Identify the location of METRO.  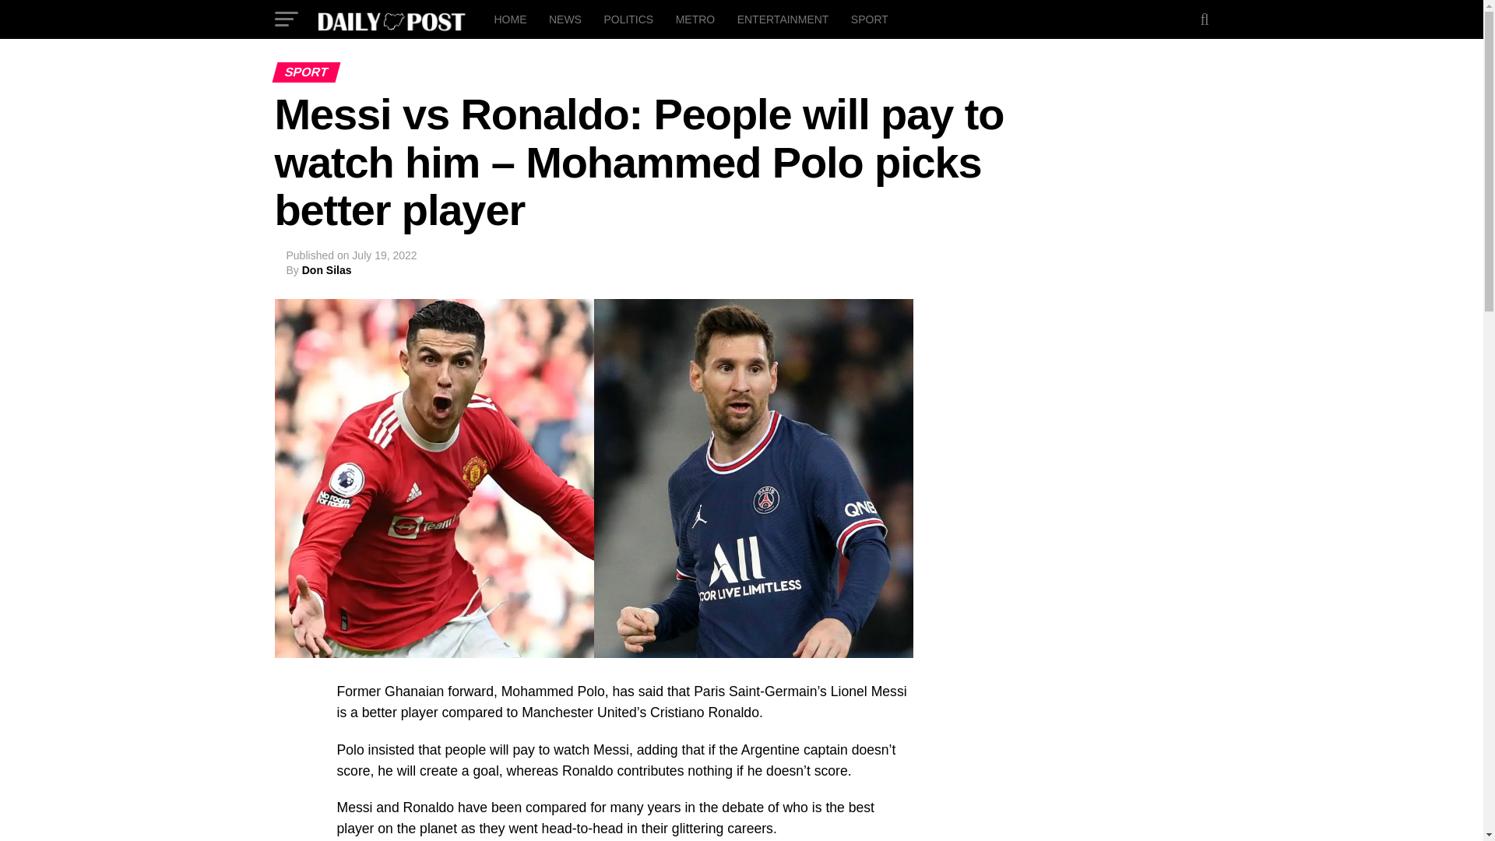
(696, 19).